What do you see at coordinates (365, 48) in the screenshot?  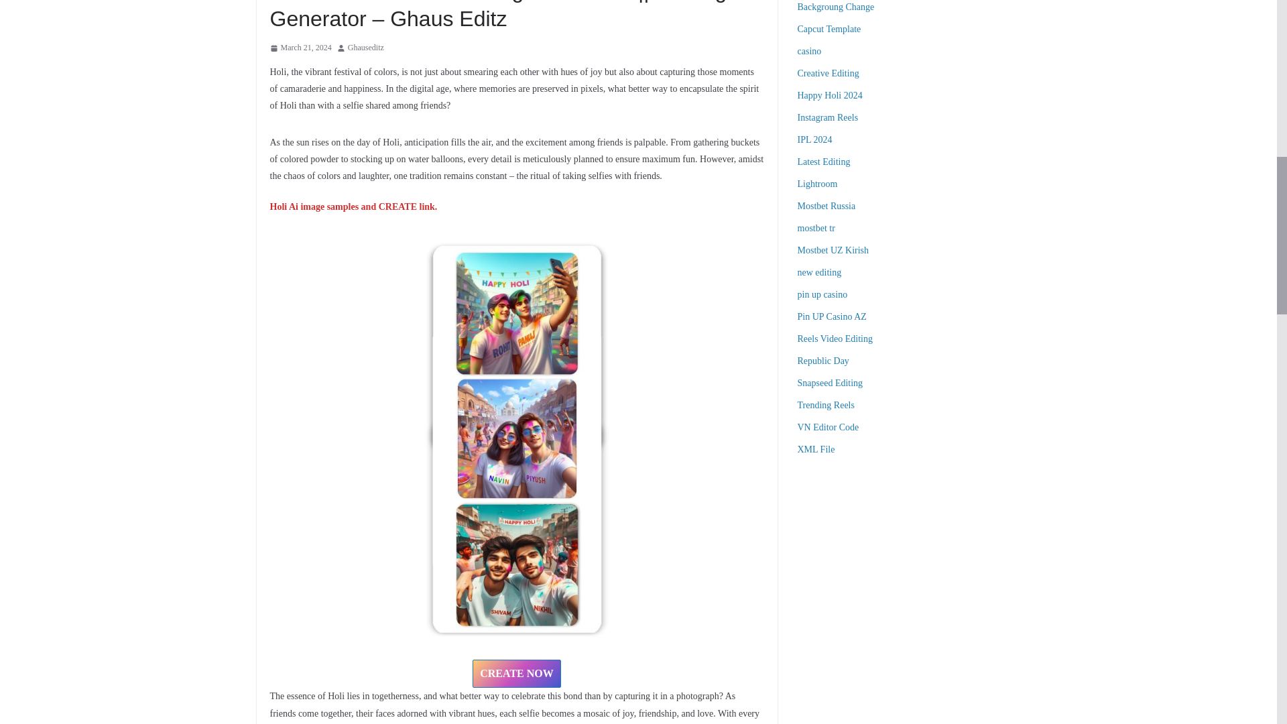 I see `Ghauseditz` at bounding box center [365, 48].